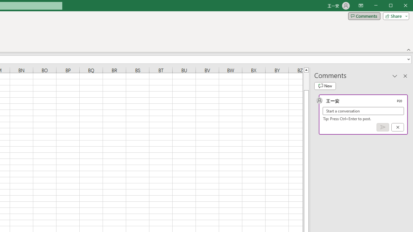  I want to click on Maximize, so click(400, 6).